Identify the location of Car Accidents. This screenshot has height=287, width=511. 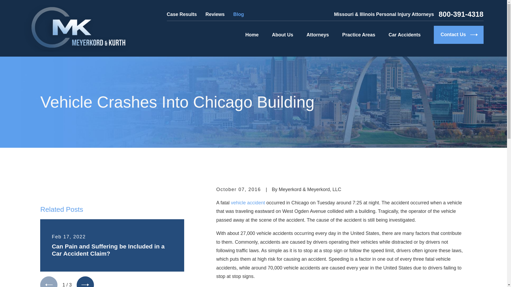
(405, 35).